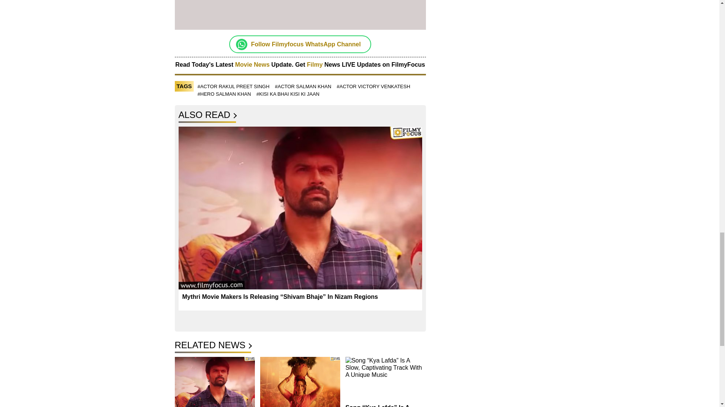 This screenshot has width=725, height=407. I want to click on Filmy, so click(315, 65).